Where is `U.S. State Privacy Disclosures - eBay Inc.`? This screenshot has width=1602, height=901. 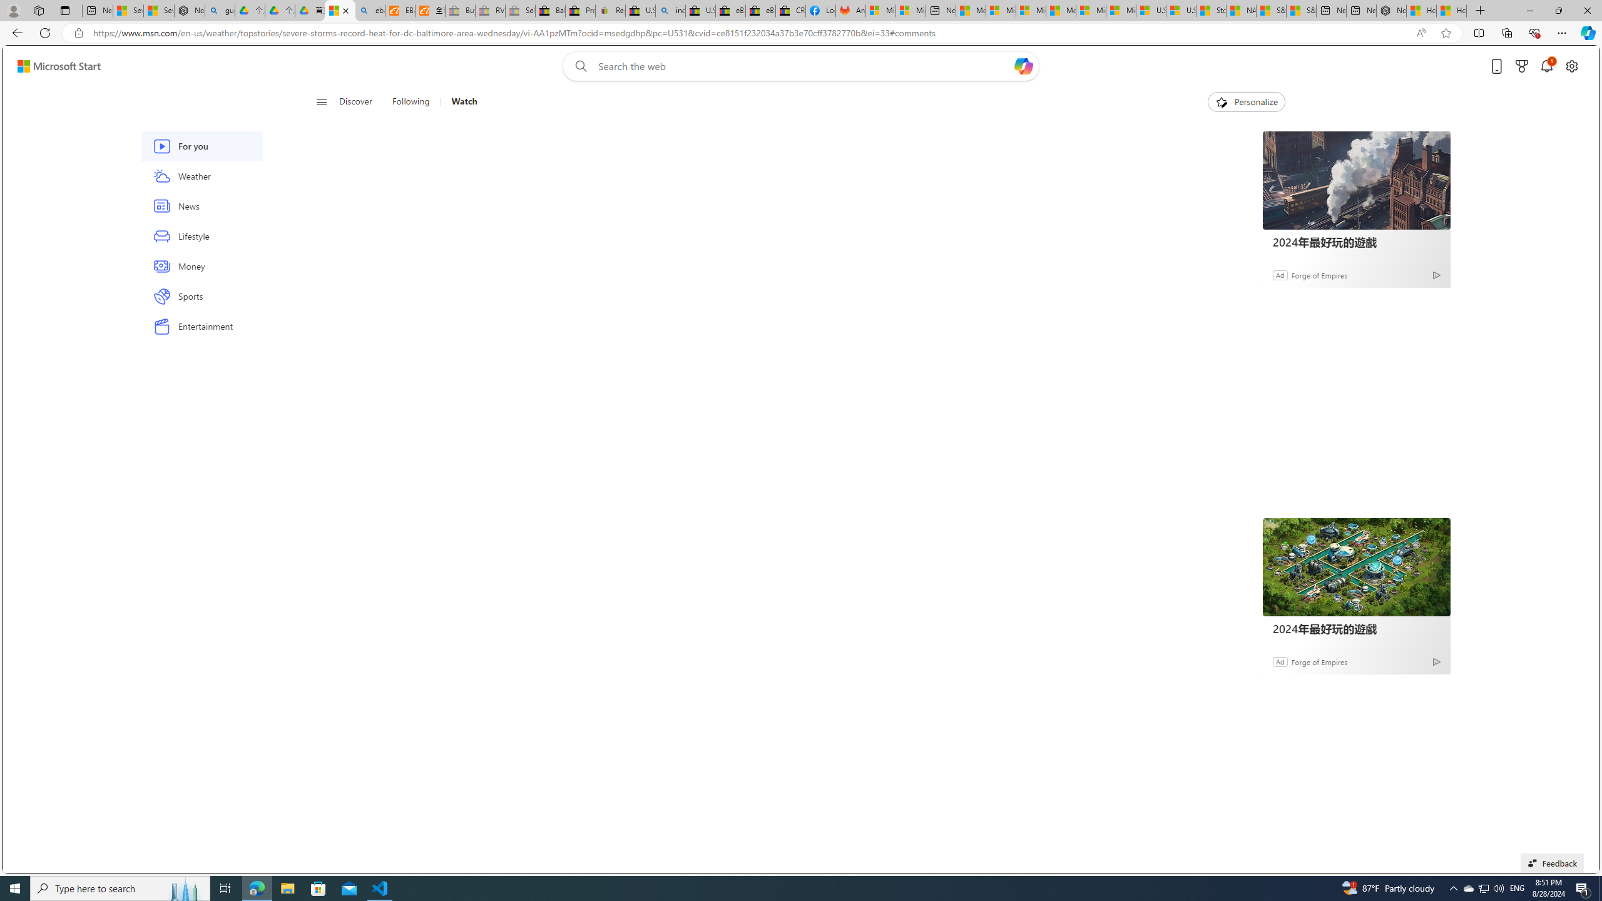
U.S. State Privacy Disclosures - eBay Inc. is located at coordinates (701, 11).